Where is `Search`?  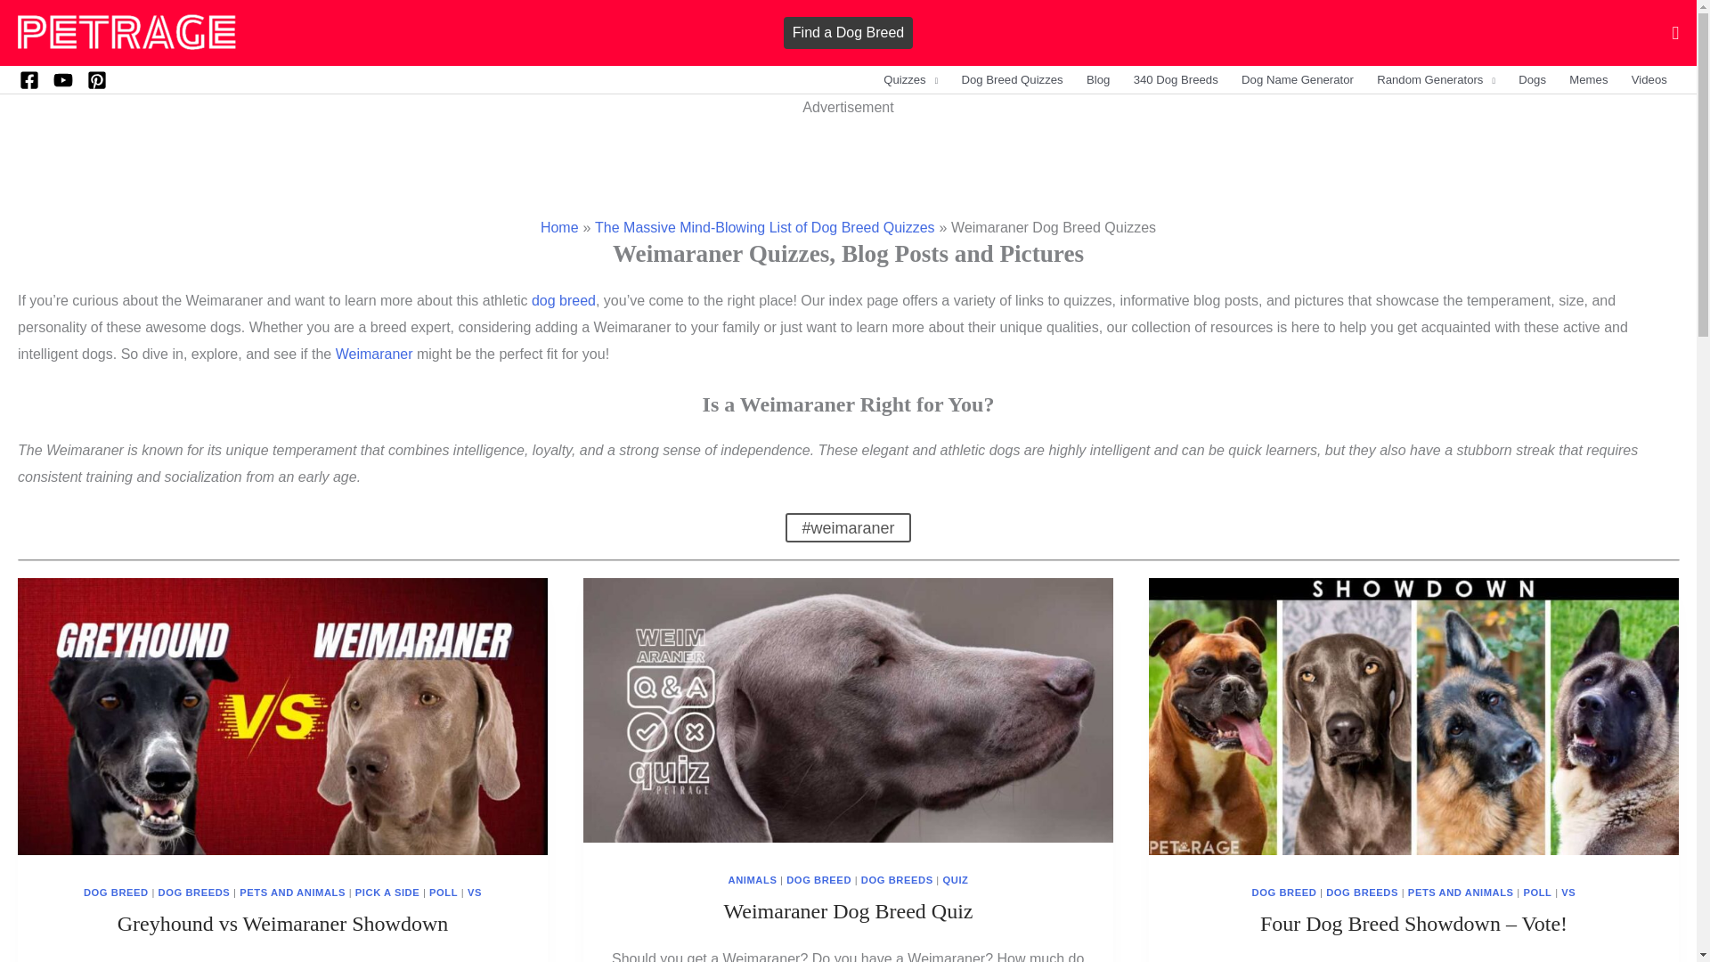 Search is located at coordinates (56, 33).